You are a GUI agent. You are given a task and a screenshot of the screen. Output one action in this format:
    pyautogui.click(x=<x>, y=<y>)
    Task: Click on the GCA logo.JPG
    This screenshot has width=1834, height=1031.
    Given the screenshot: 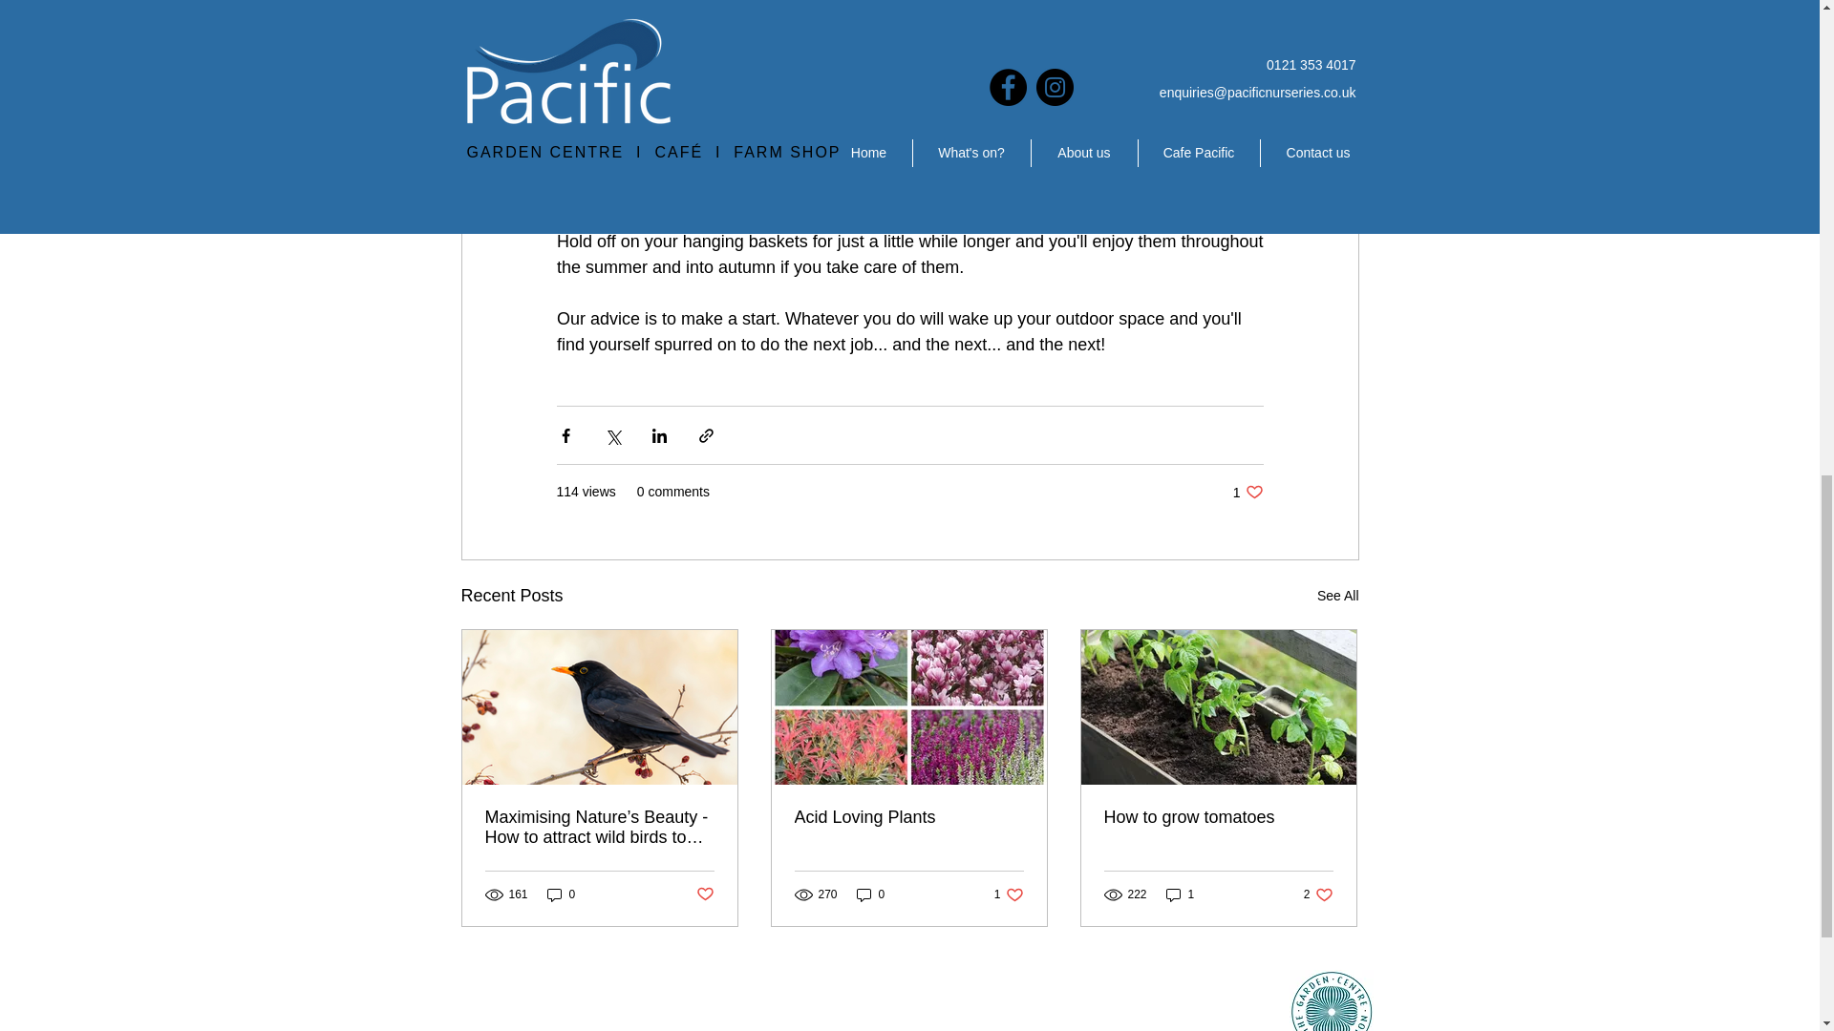 What is the action you would take?
    pyautogui.click(x=1248, y=492)
    